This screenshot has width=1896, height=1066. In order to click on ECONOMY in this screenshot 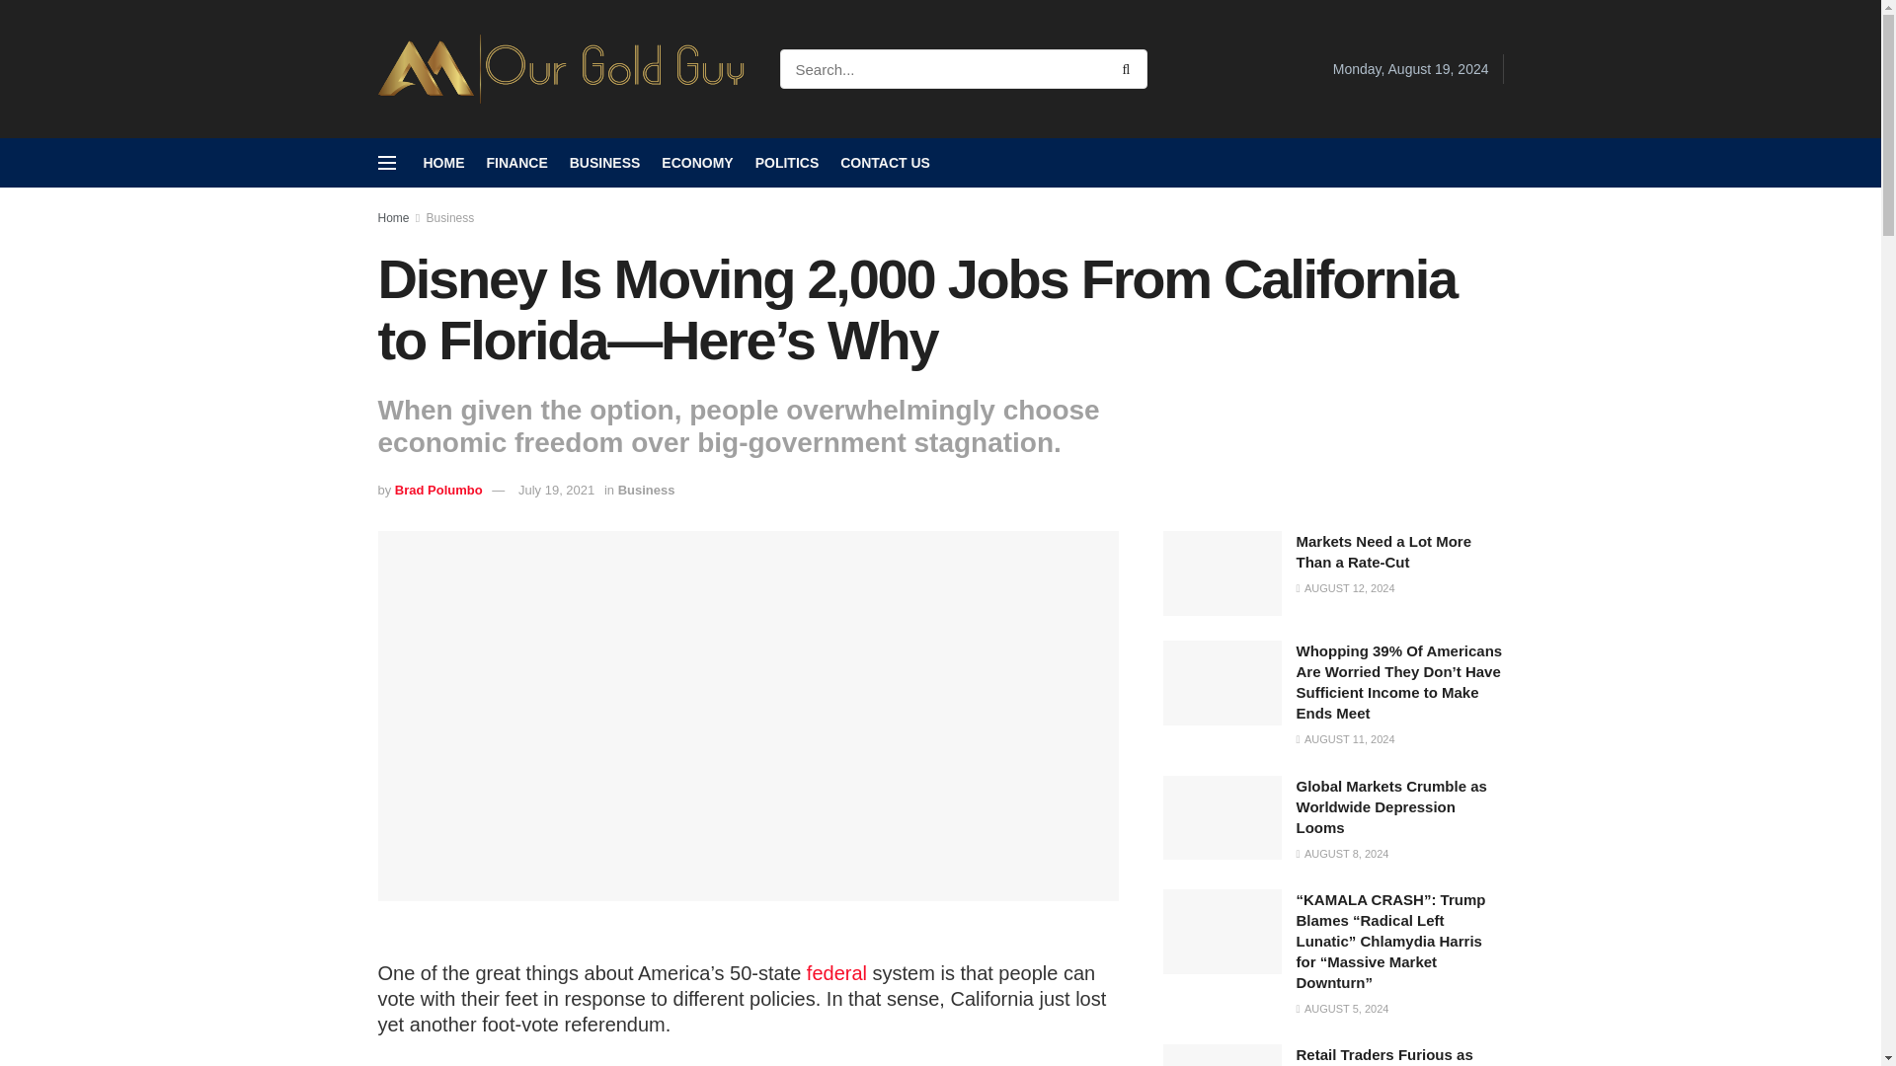, I will do `click(697, 163)`.